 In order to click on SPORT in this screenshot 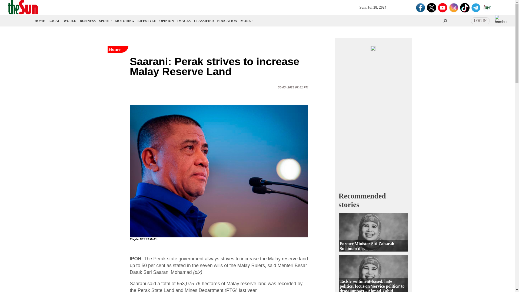, I will do `click(105, 21)`.